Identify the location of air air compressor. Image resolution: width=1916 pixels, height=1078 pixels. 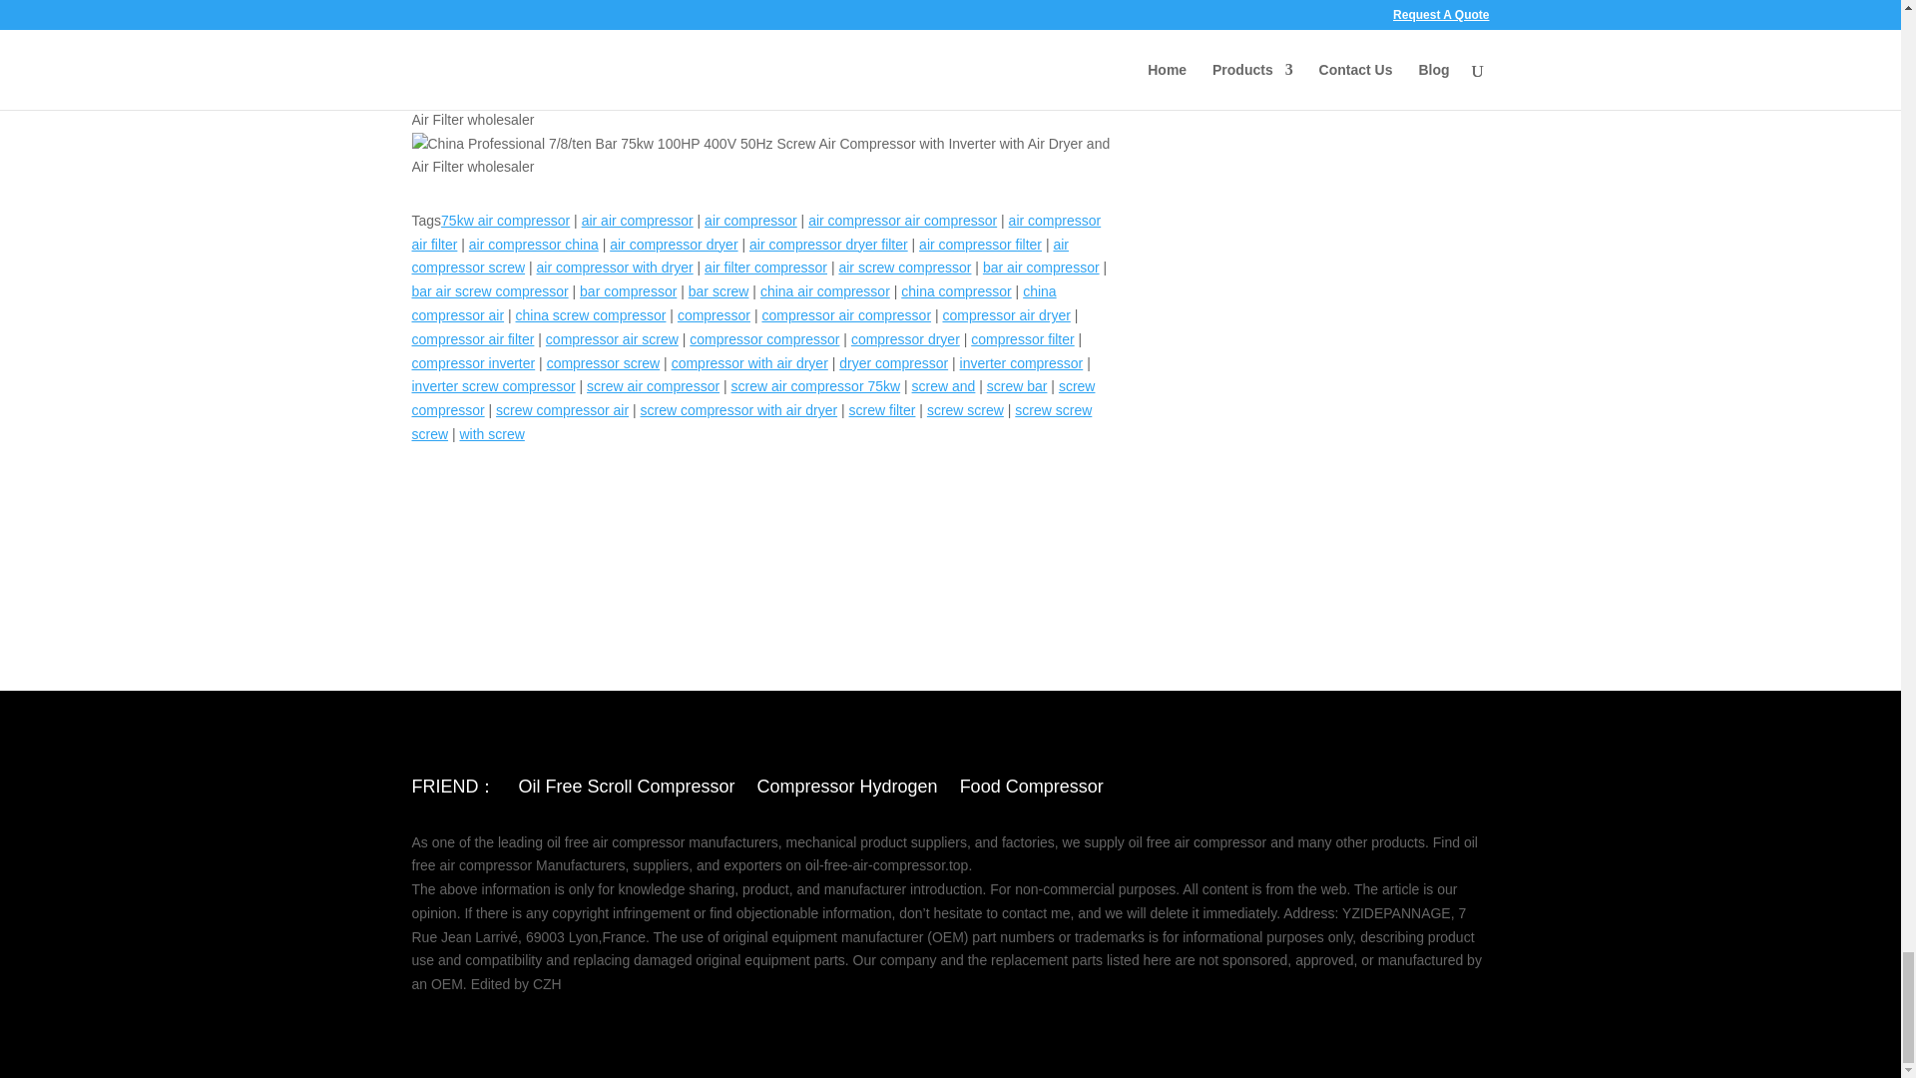
(638, 220).